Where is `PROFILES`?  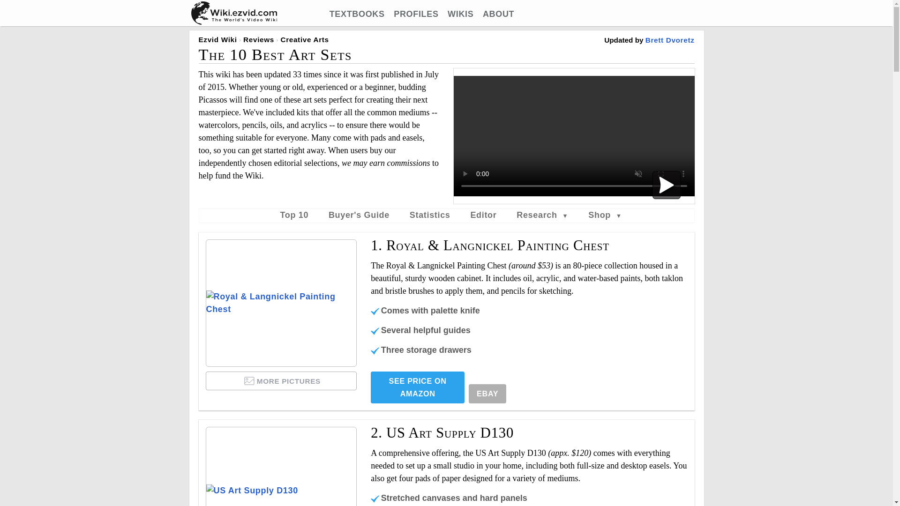 PROFILES is located at coordinates (416, 14).